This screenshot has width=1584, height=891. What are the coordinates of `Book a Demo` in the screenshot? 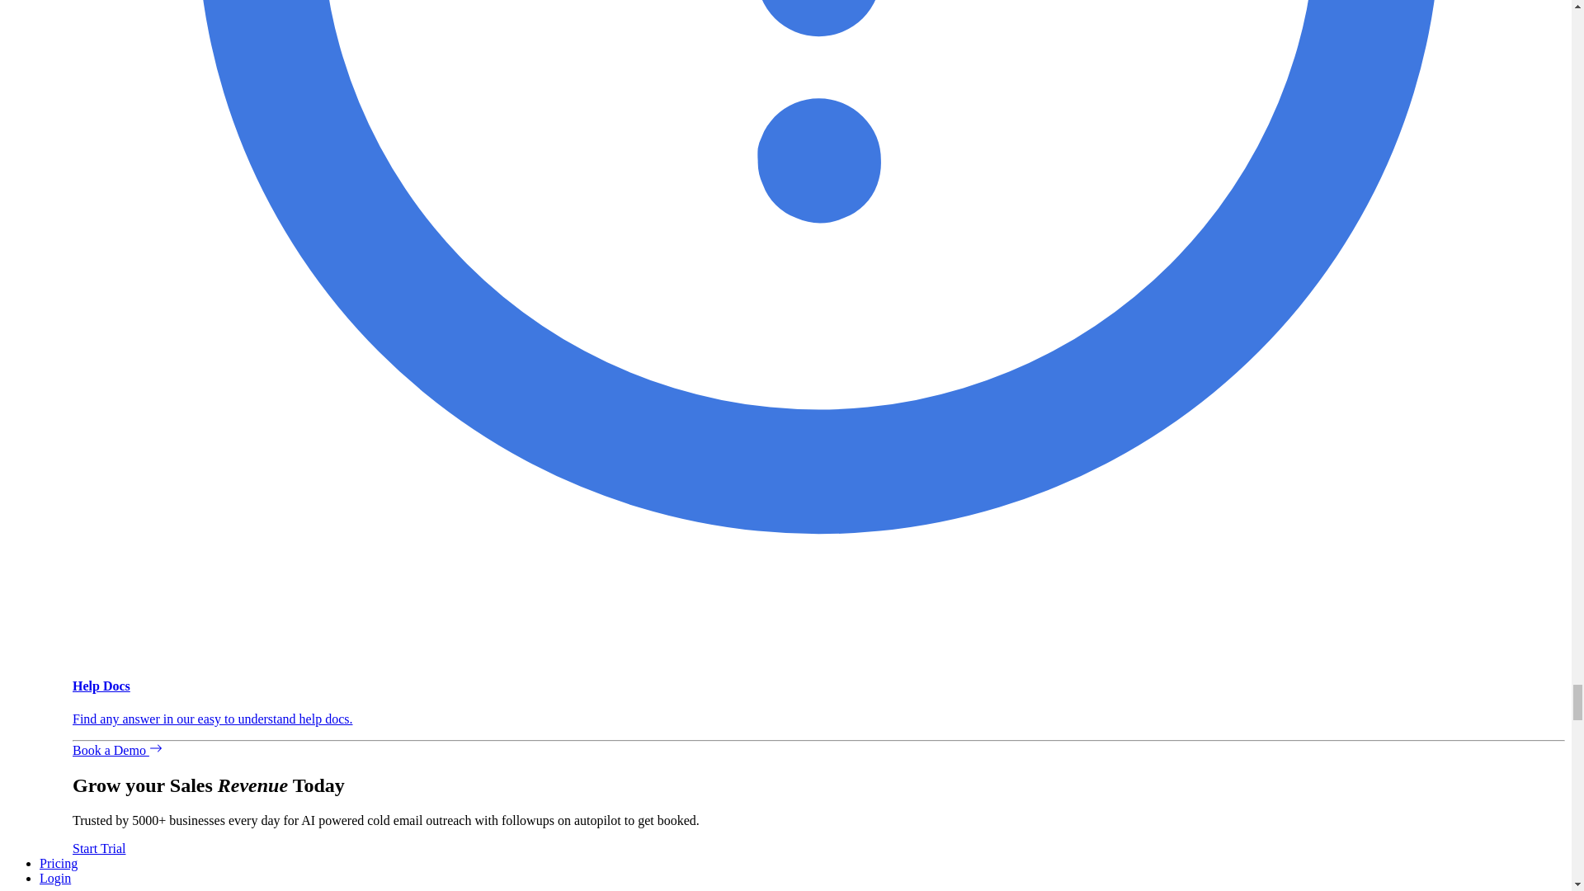 It's located at (117, 750).